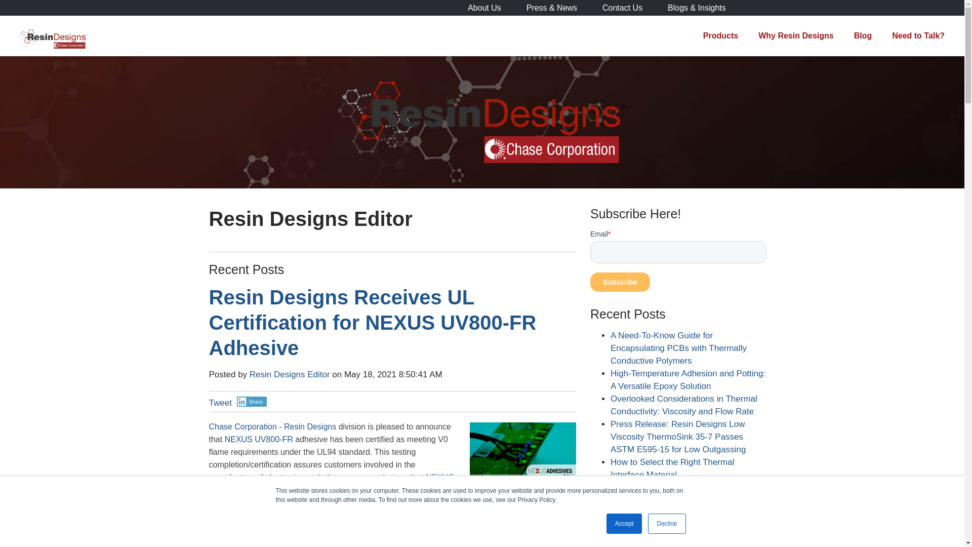 Image resolution: width=972 pixels, height=547 pixels. What do you see at coordinates (625, 524) in the screenshot?
I see `Accept` at bounding box center [625, 524].